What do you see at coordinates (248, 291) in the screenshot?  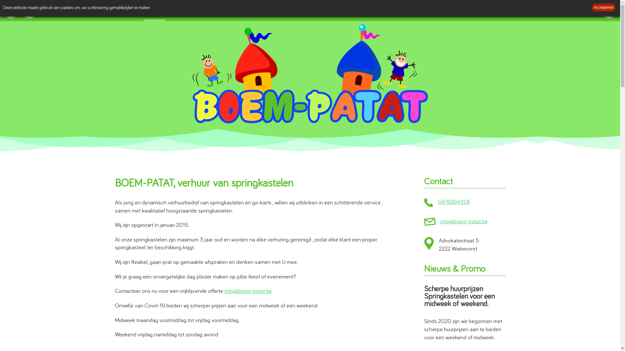 I see `info@boem-patat.be` at bounding box center [248, 291].